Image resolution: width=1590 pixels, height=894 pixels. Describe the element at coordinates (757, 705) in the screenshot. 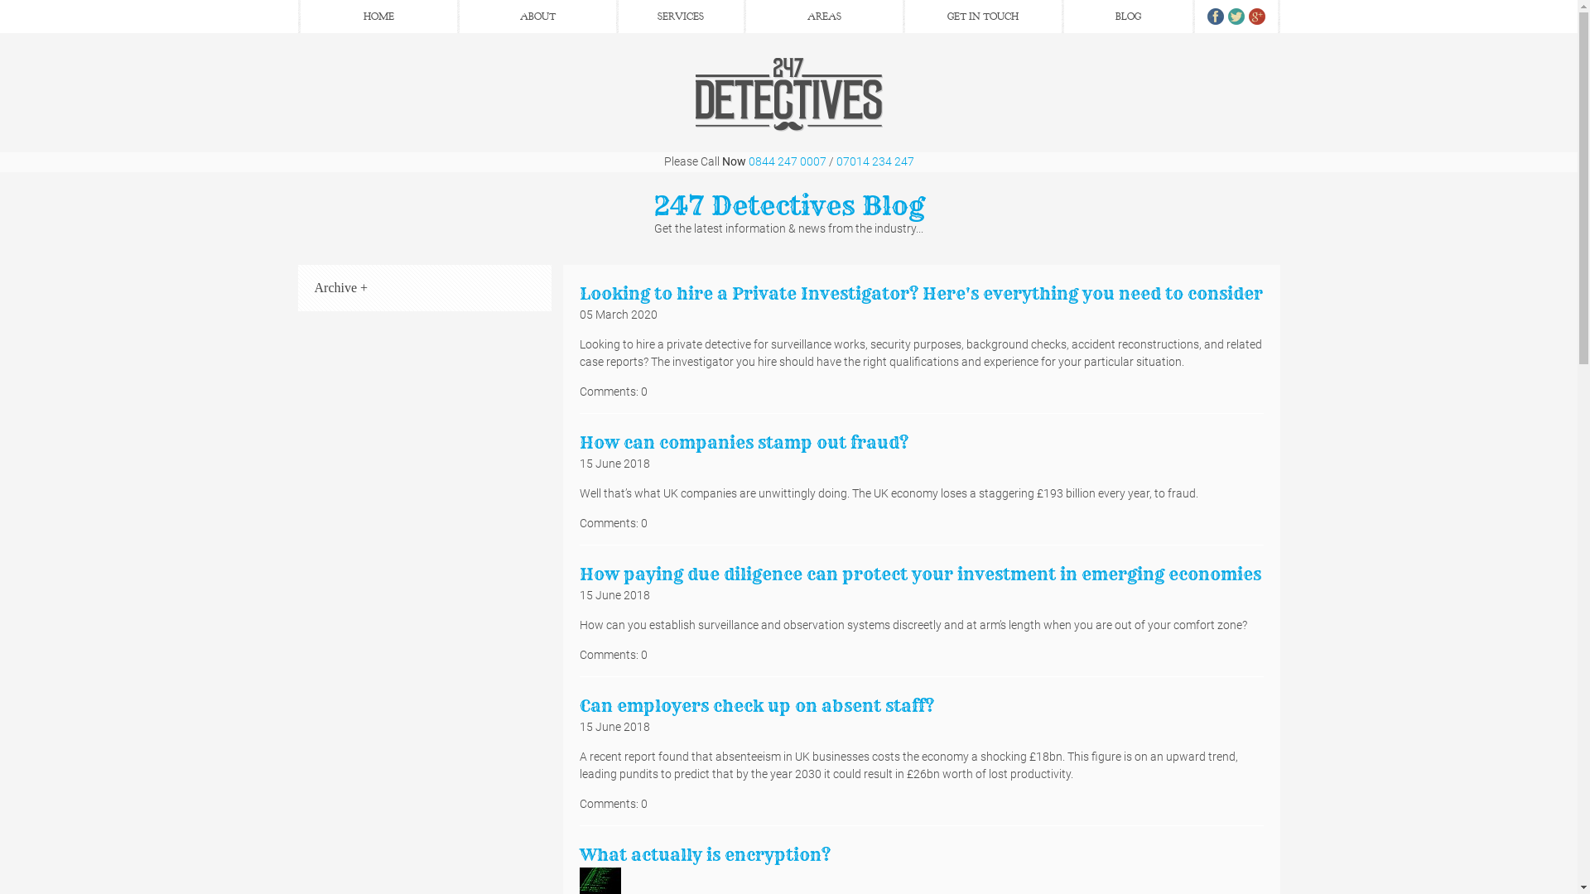

I see `Can employers check up on absent staff?` at that location.